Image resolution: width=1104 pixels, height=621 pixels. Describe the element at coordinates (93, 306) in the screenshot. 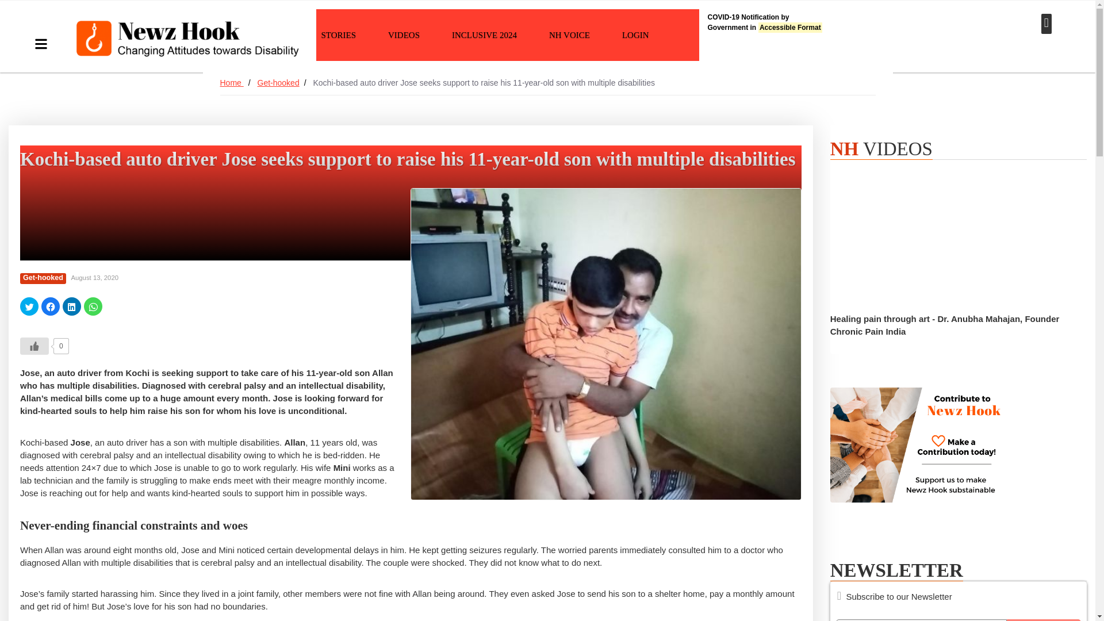

I see `Click to share on WhatsApp` at that location.